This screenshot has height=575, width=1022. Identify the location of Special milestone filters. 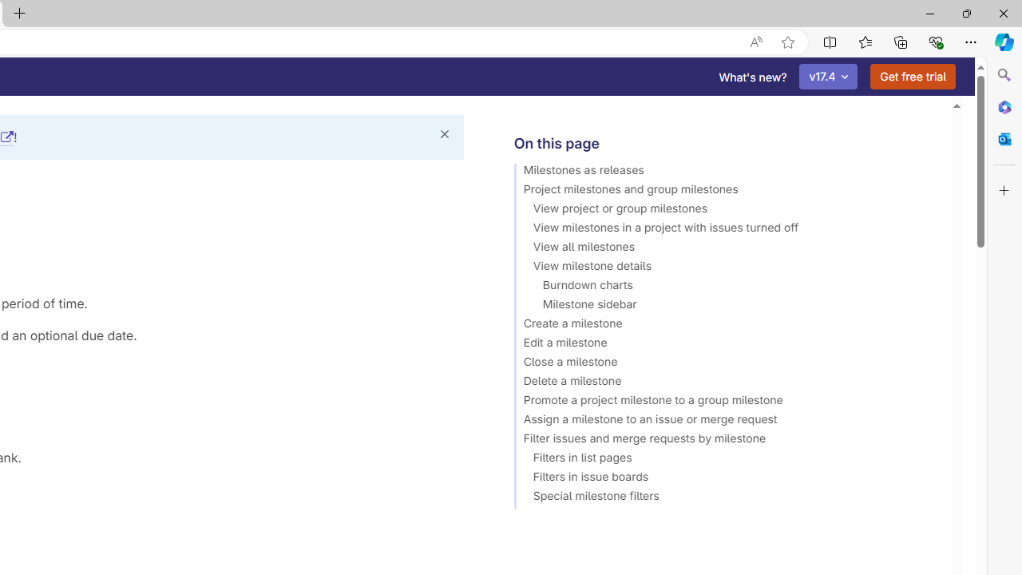
(725, 498).